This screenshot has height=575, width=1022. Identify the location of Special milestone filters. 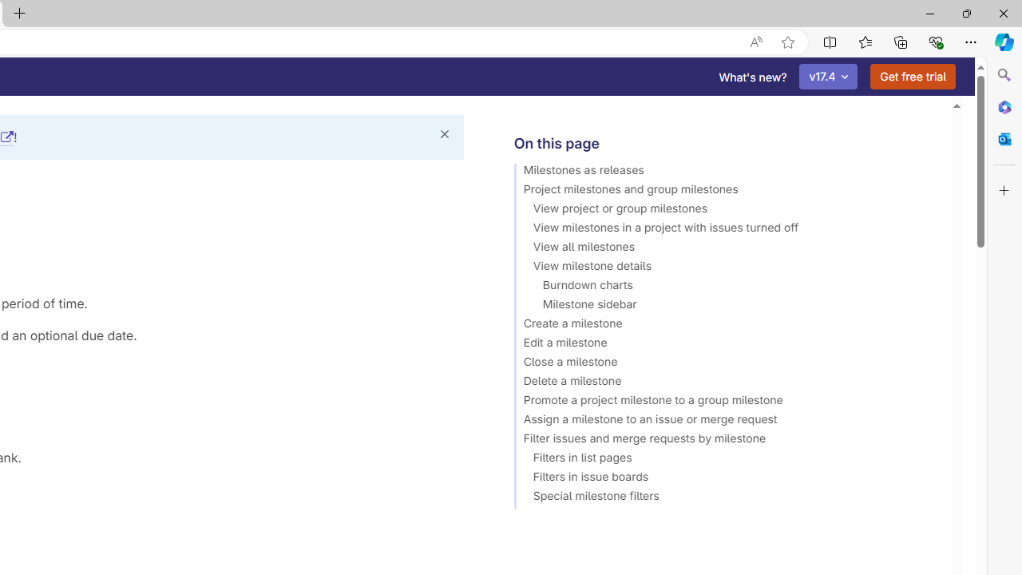
(725, 498).